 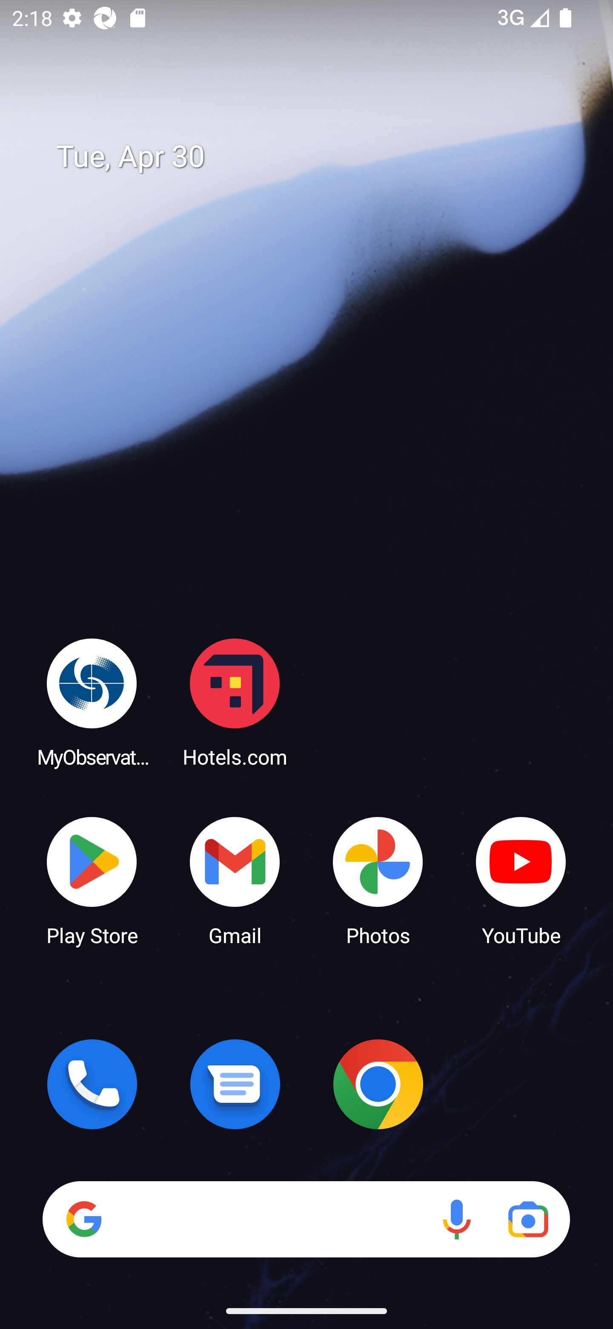 What do you see at coordinates (528, 1219) in the screenshot?
I see `Google Lens` at bounding box center [528, 1219].